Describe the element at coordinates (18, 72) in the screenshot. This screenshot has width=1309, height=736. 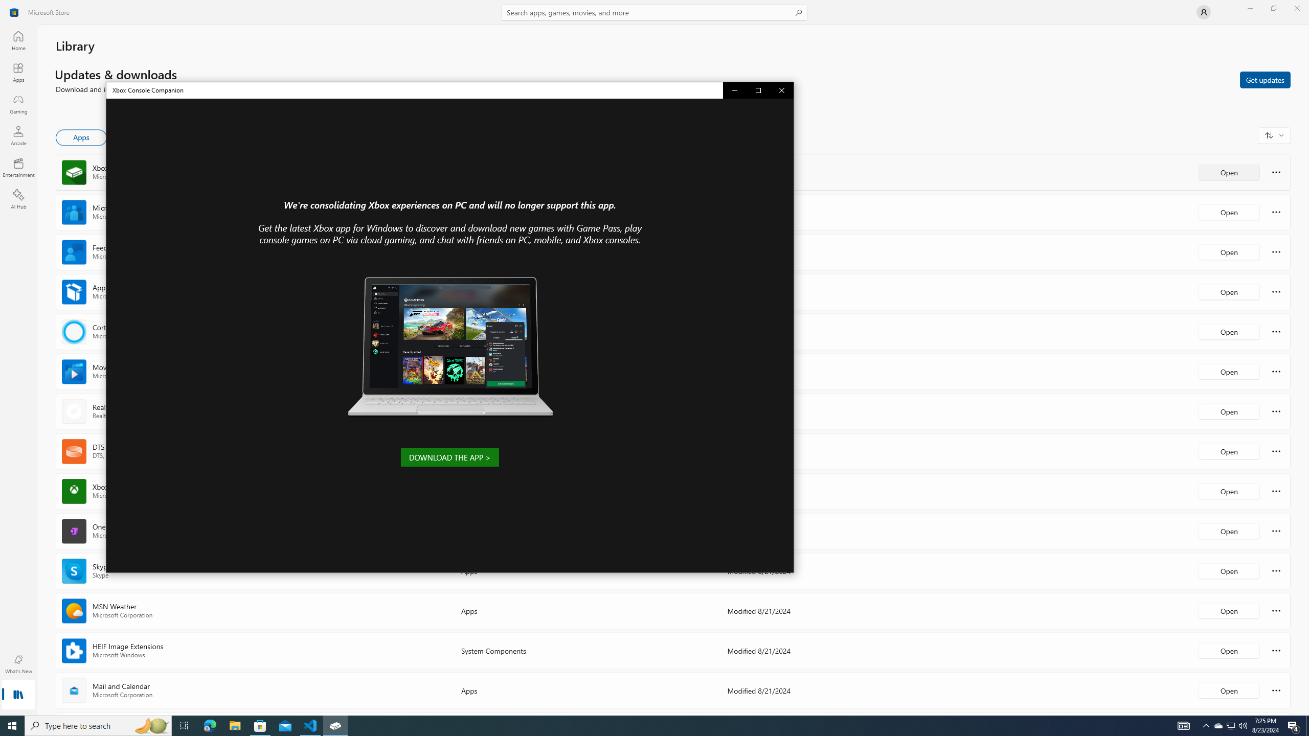
I see `Entertainment` at that location.